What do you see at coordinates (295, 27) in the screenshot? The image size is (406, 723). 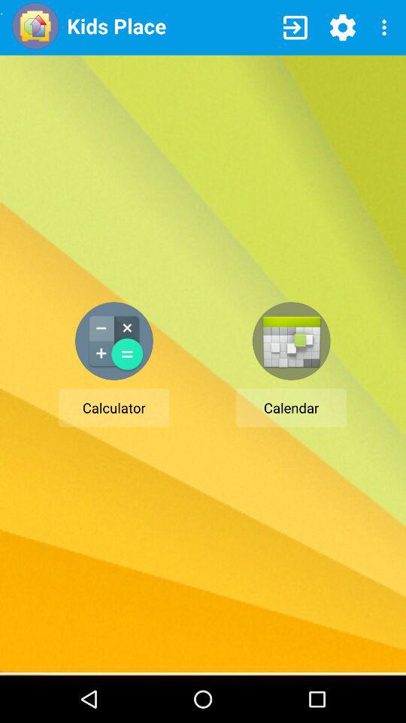 I see `open the item next to kids place icon` at bounding box center [295, 27].